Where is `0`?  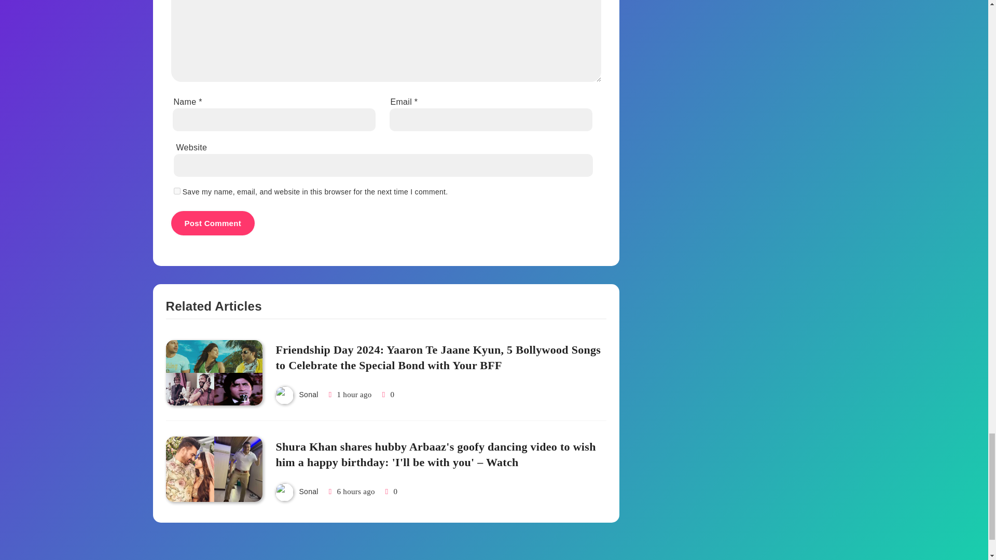
0 is located at coordinates (387, 394).